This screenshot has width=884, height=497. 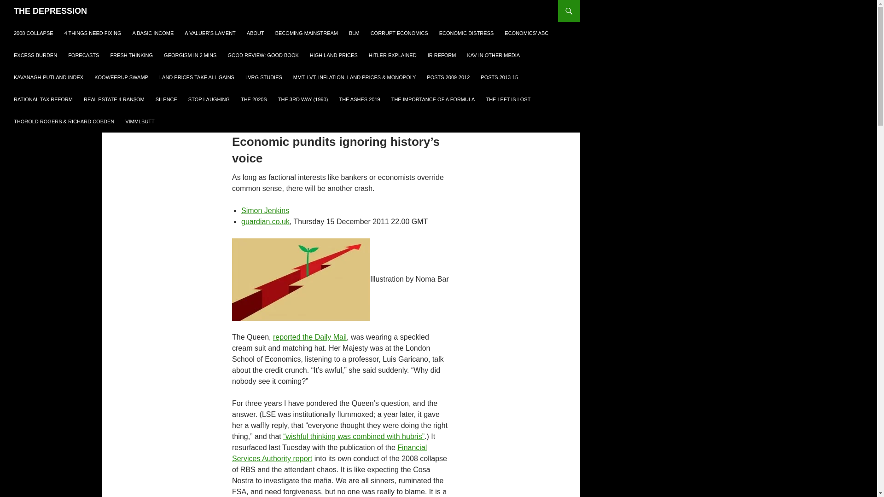 What do you see at coordinates (122, 77) in the screenshot?
I see `KOOWEERUP SWAMP` at bounding box center [122, 77].